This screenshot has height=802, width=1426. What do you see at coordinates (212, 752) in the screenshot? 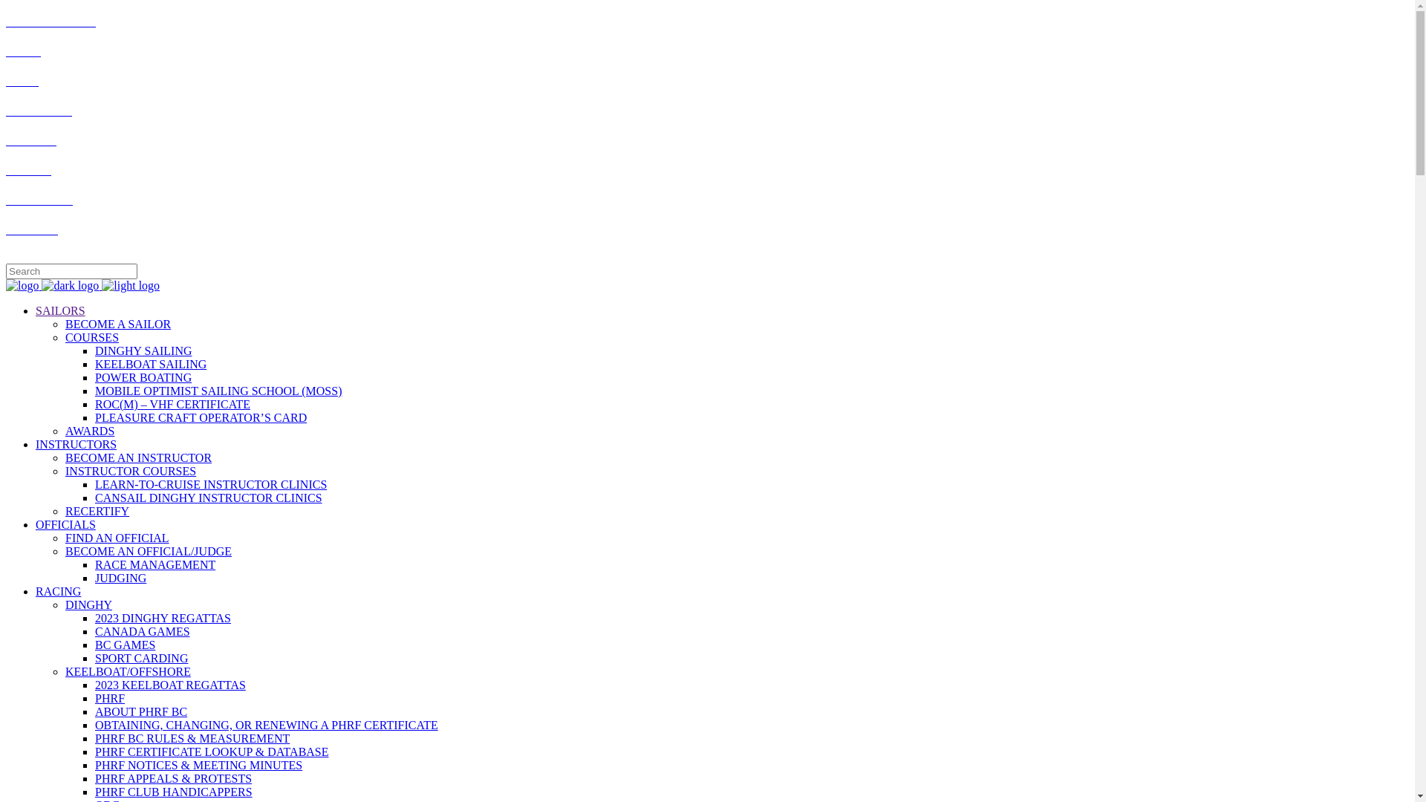
I see `PHRF CERTIFICATE LOOKUP & DATABASE` at bounding box center [212, 752].